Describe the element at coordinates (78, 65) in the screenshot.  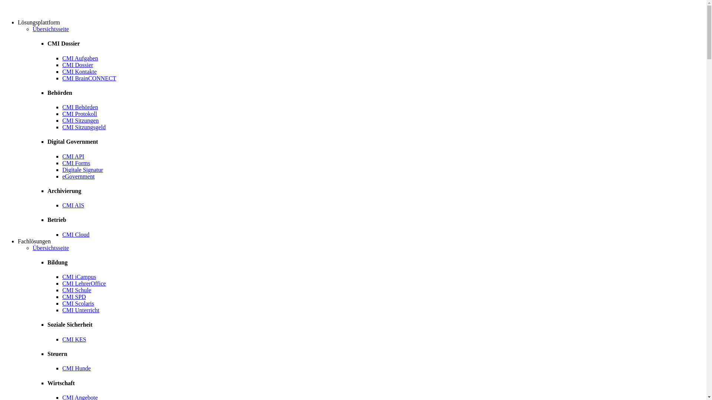
I see `CMI Dossier` at that location.